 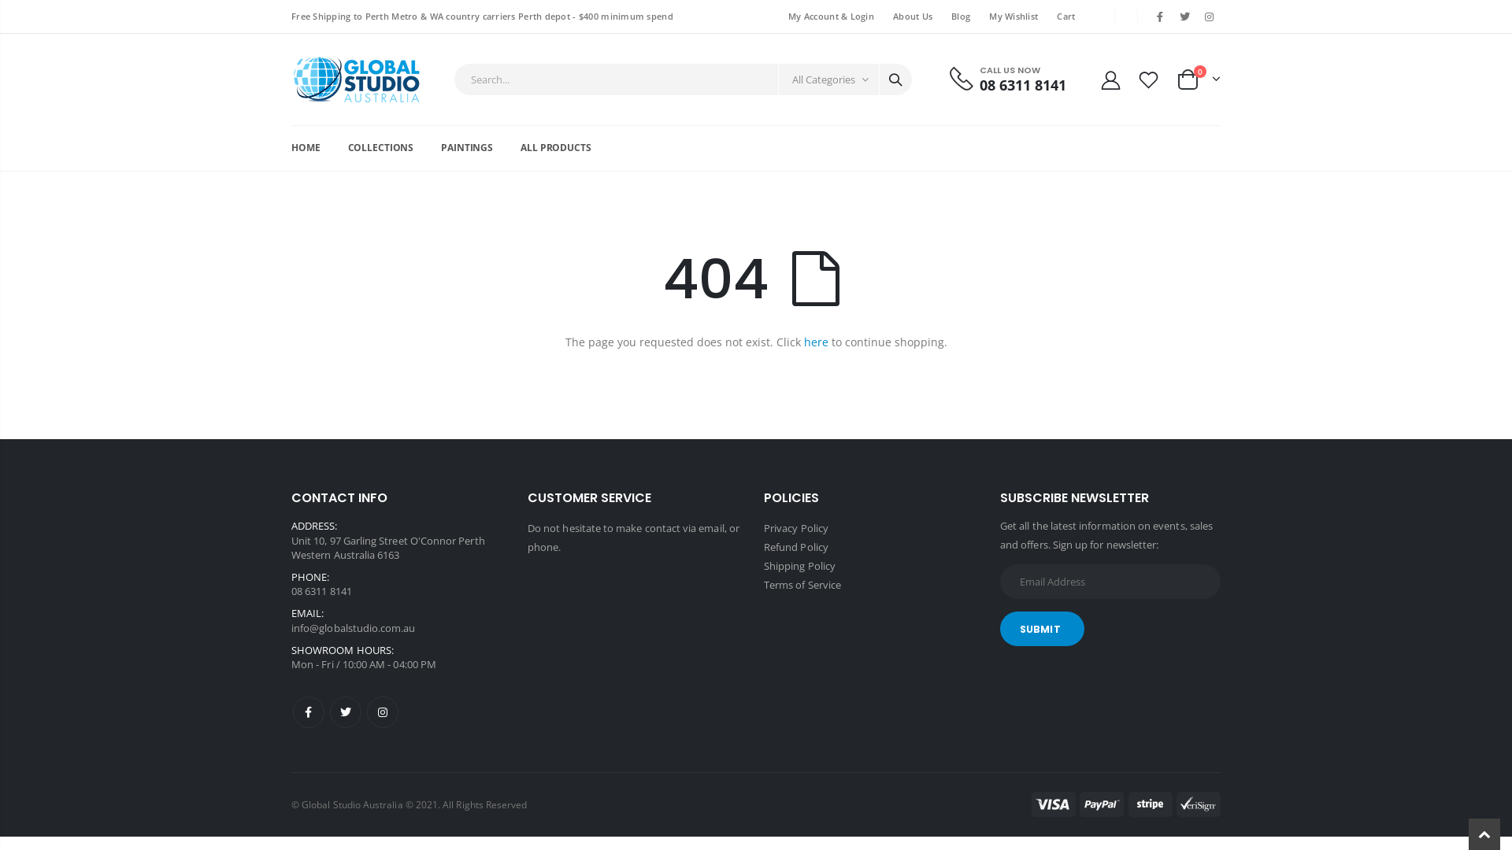 I want to click on About Us, so click(x=913, y=16).